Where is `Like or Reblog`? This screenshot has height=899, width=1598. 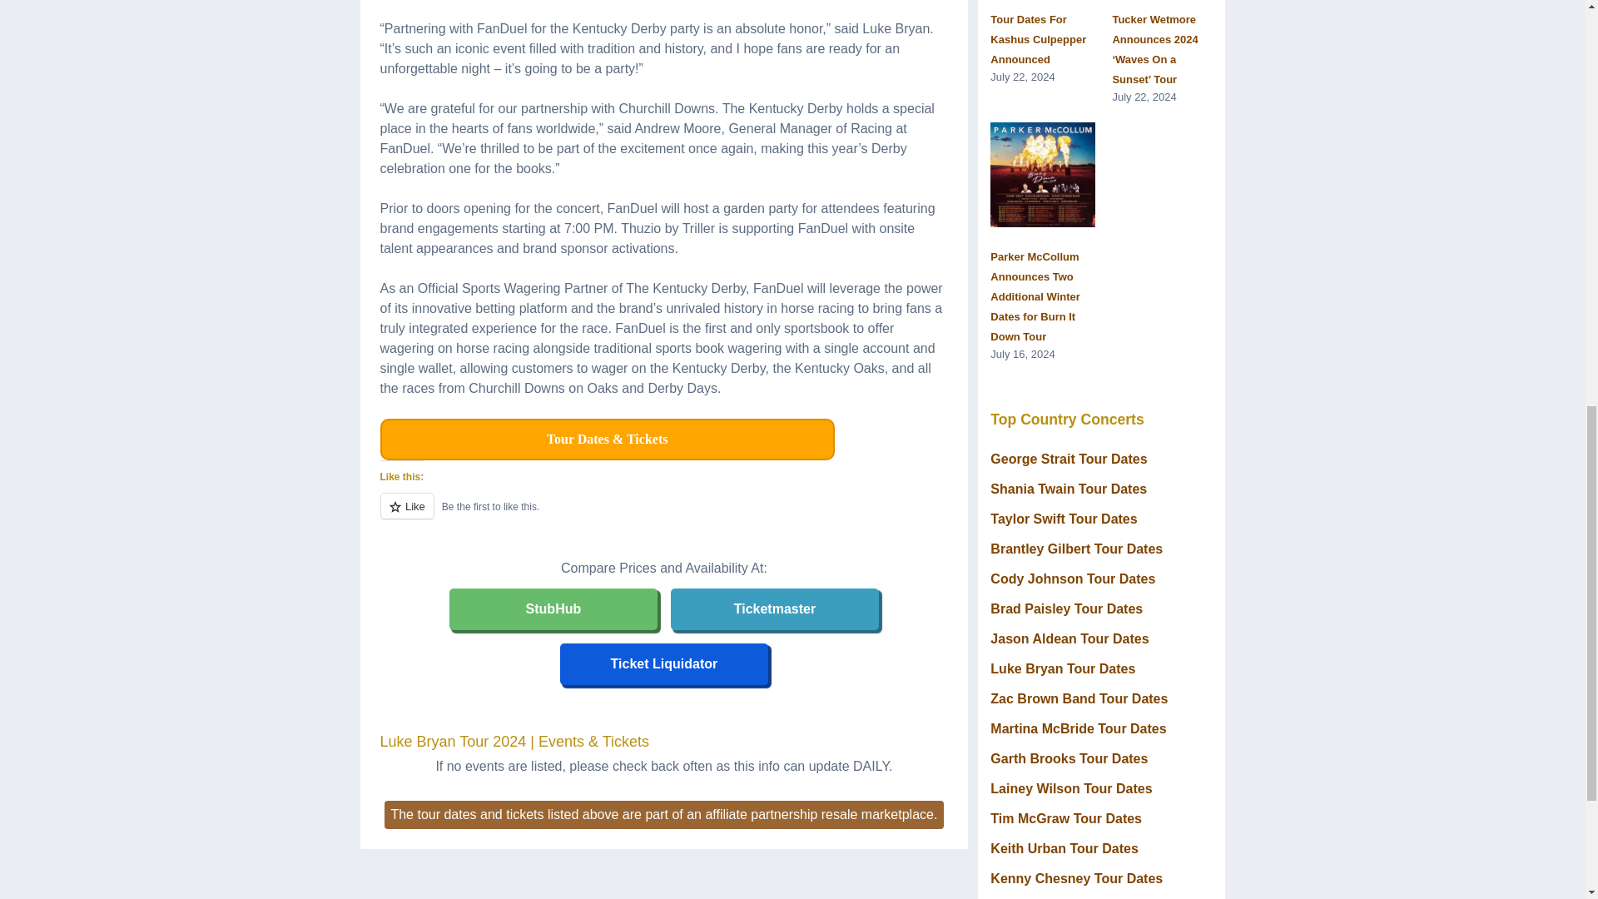 Like or Reblog is located at coordinates (663, 514).